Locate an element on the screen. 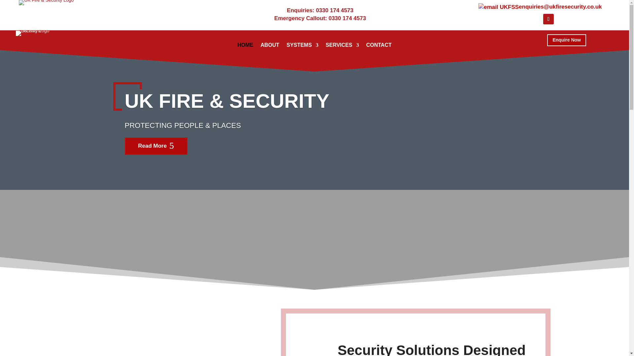 The image size is (634, 356). Follow on LinkedIn is located at coordinates (548, 19).